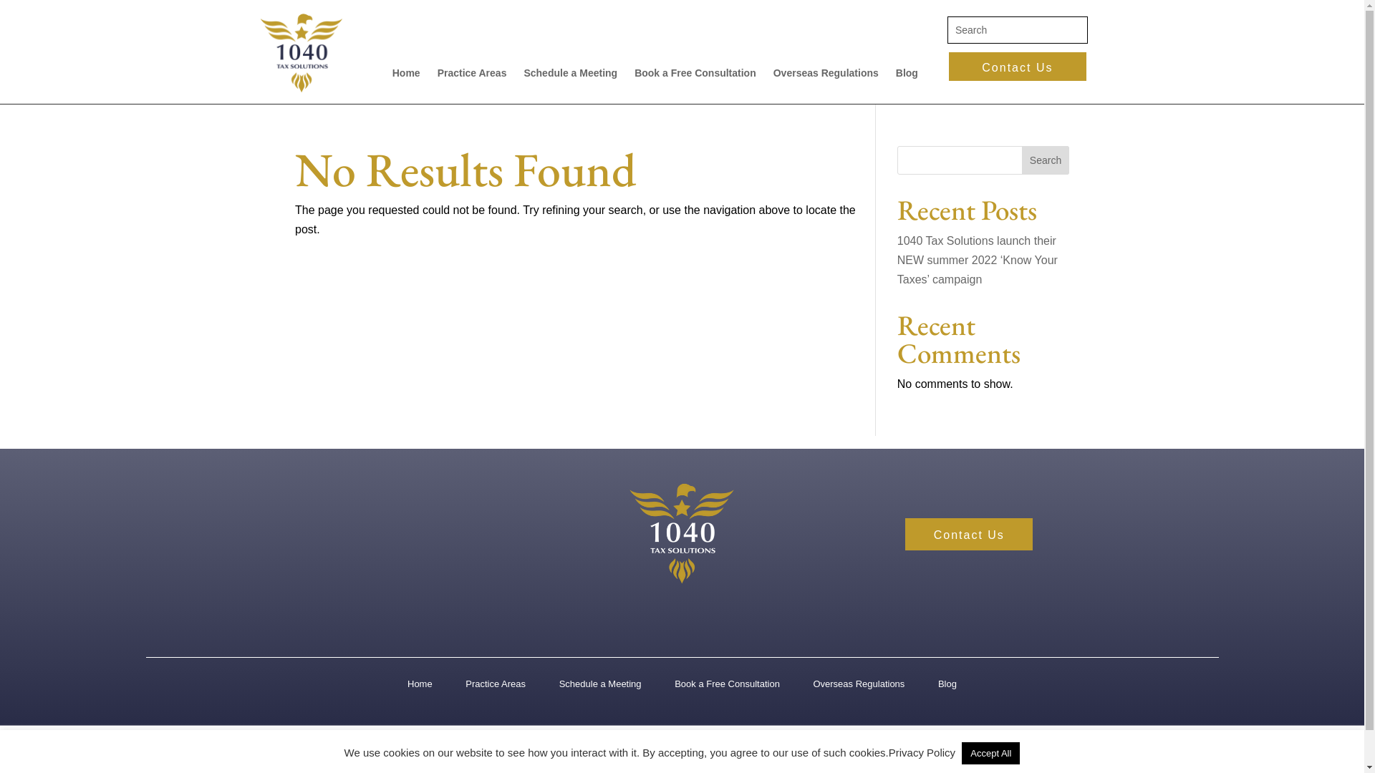  I want to click on Blog, so click(907, 72).